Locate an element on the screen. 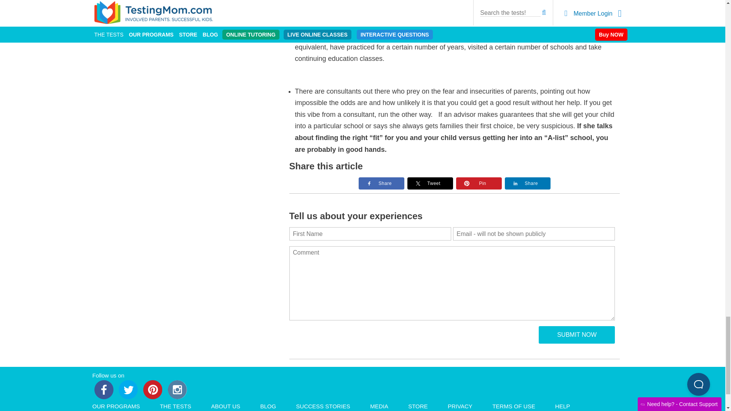  SUBMIT NOW is located at coordinates (576, 335).